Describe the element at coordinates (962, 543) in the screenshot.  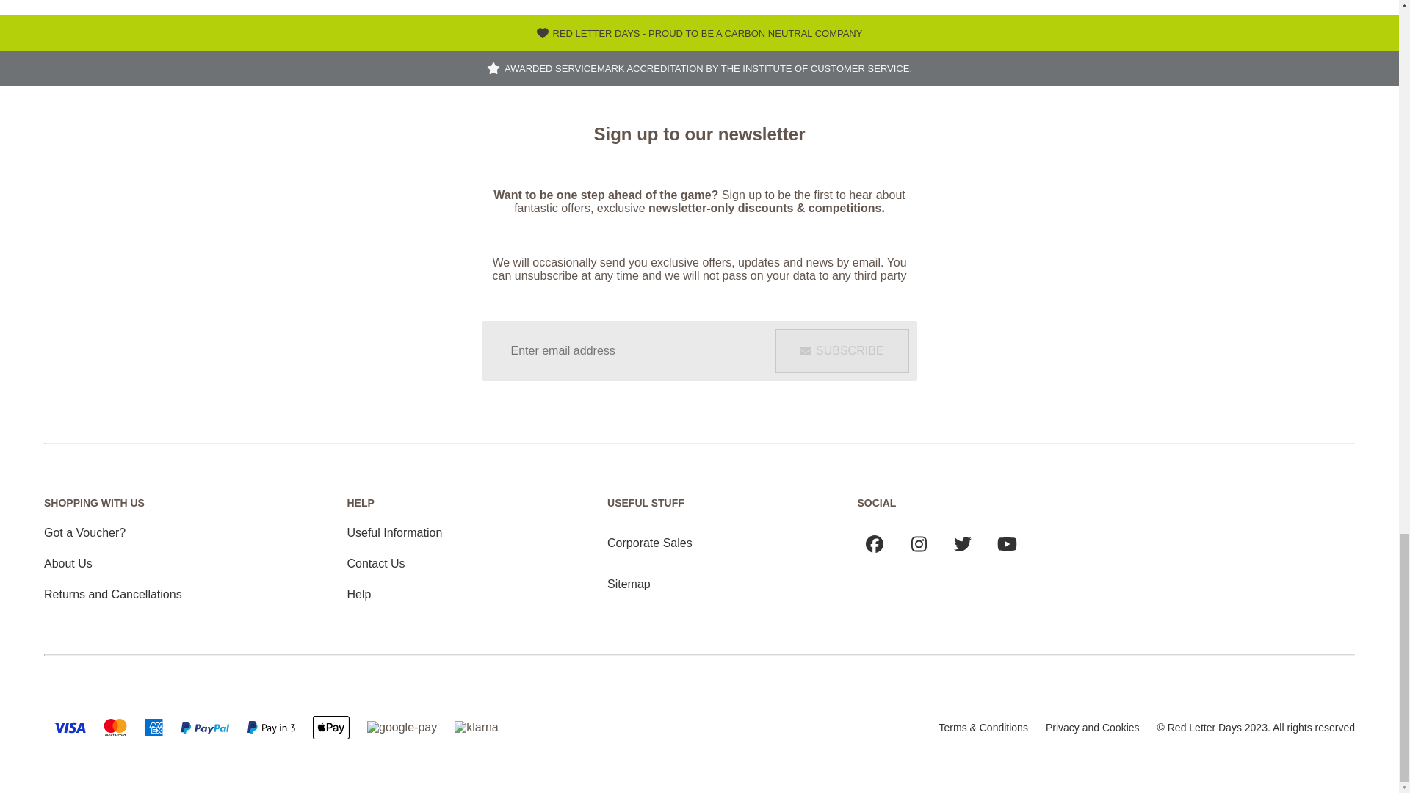
I see `twitter` at that location.